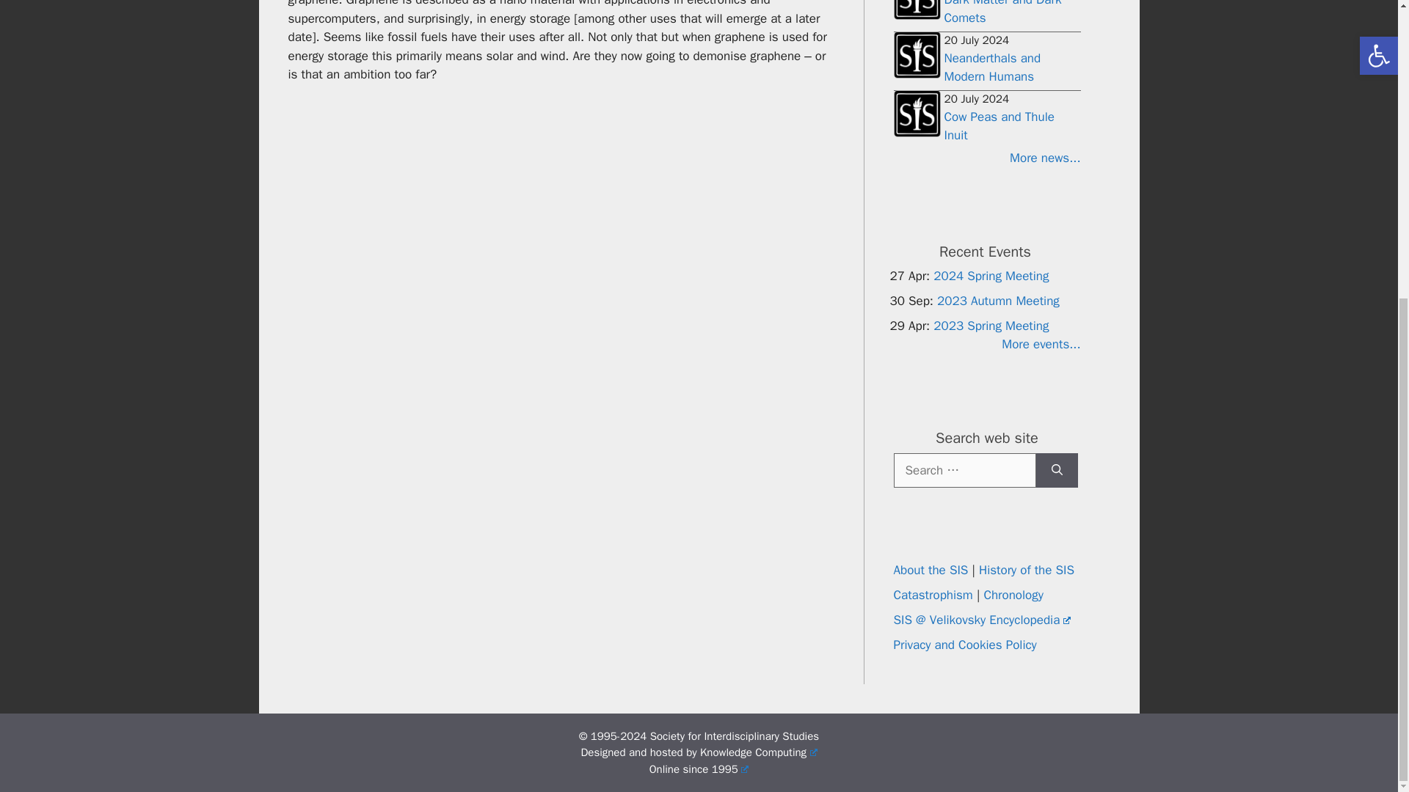 Image resolution: width=1409 pixels, height=792 pixels. I want to click on Search for:, so click(964, 469).